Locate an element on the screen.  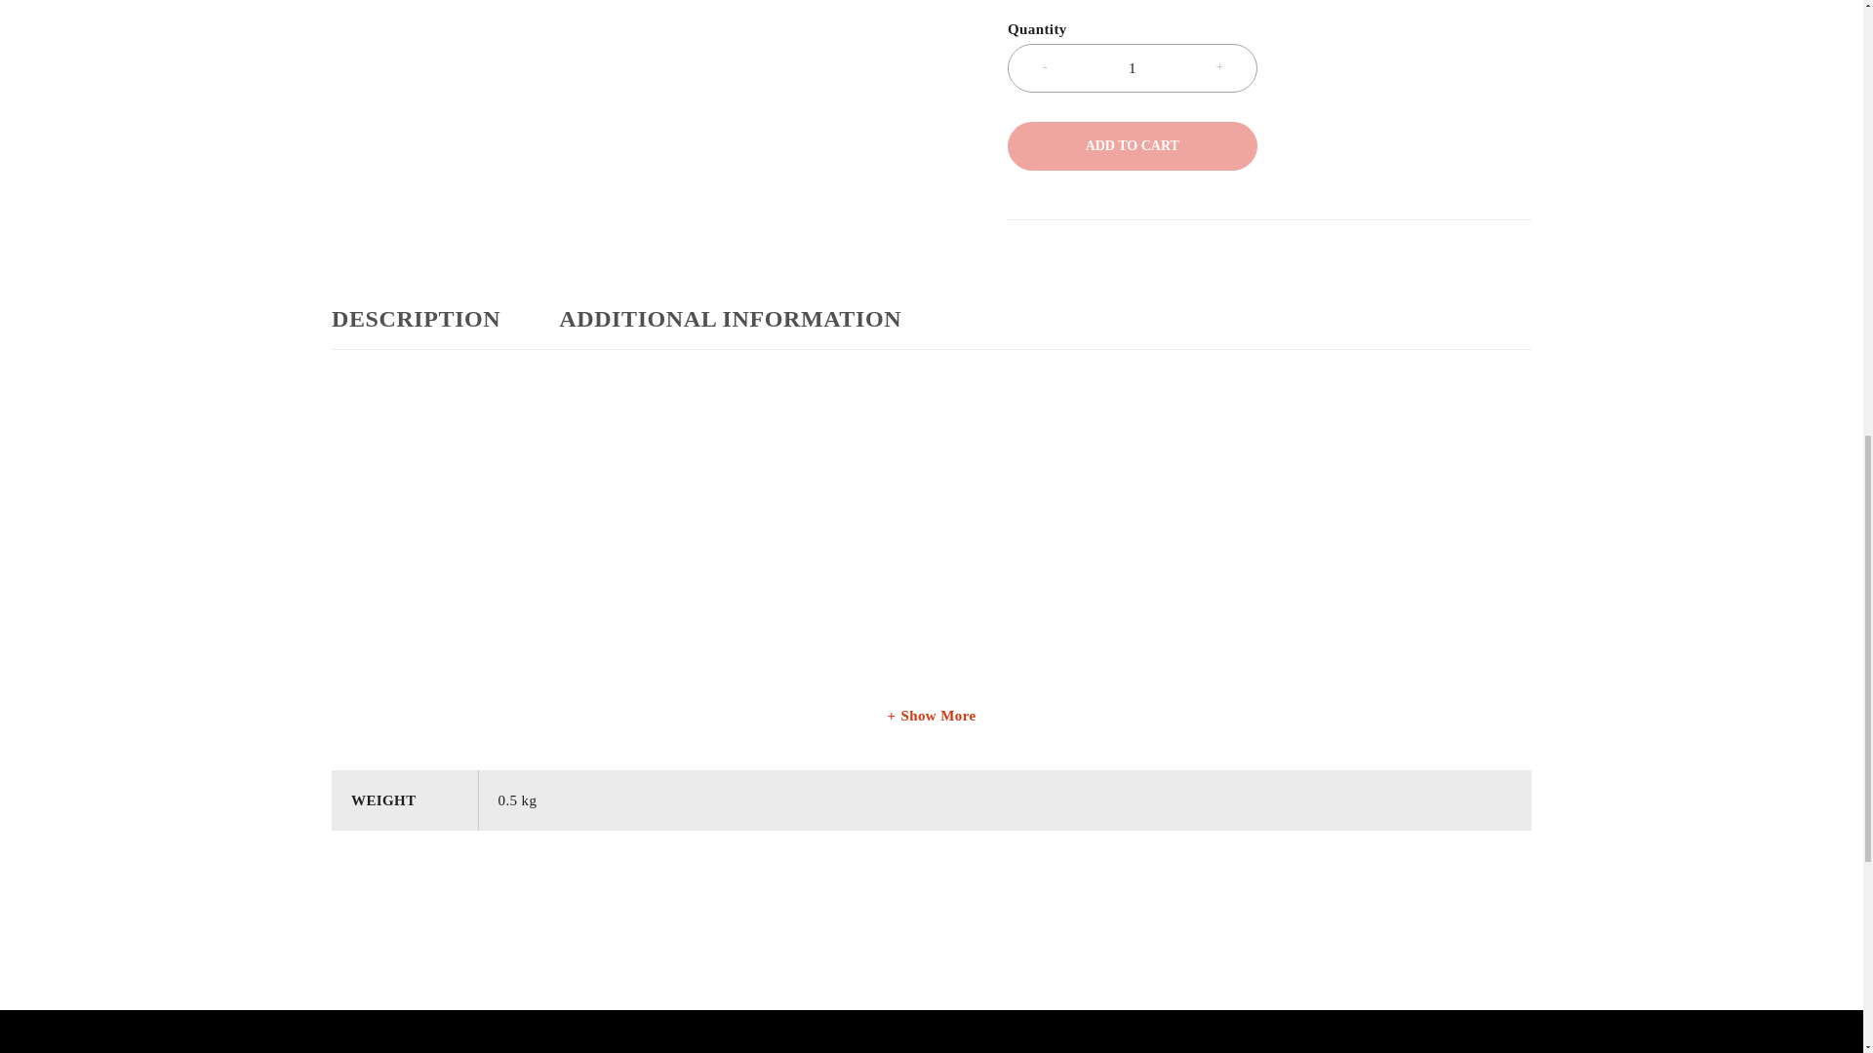
- is located at coordinates (1044, 66).